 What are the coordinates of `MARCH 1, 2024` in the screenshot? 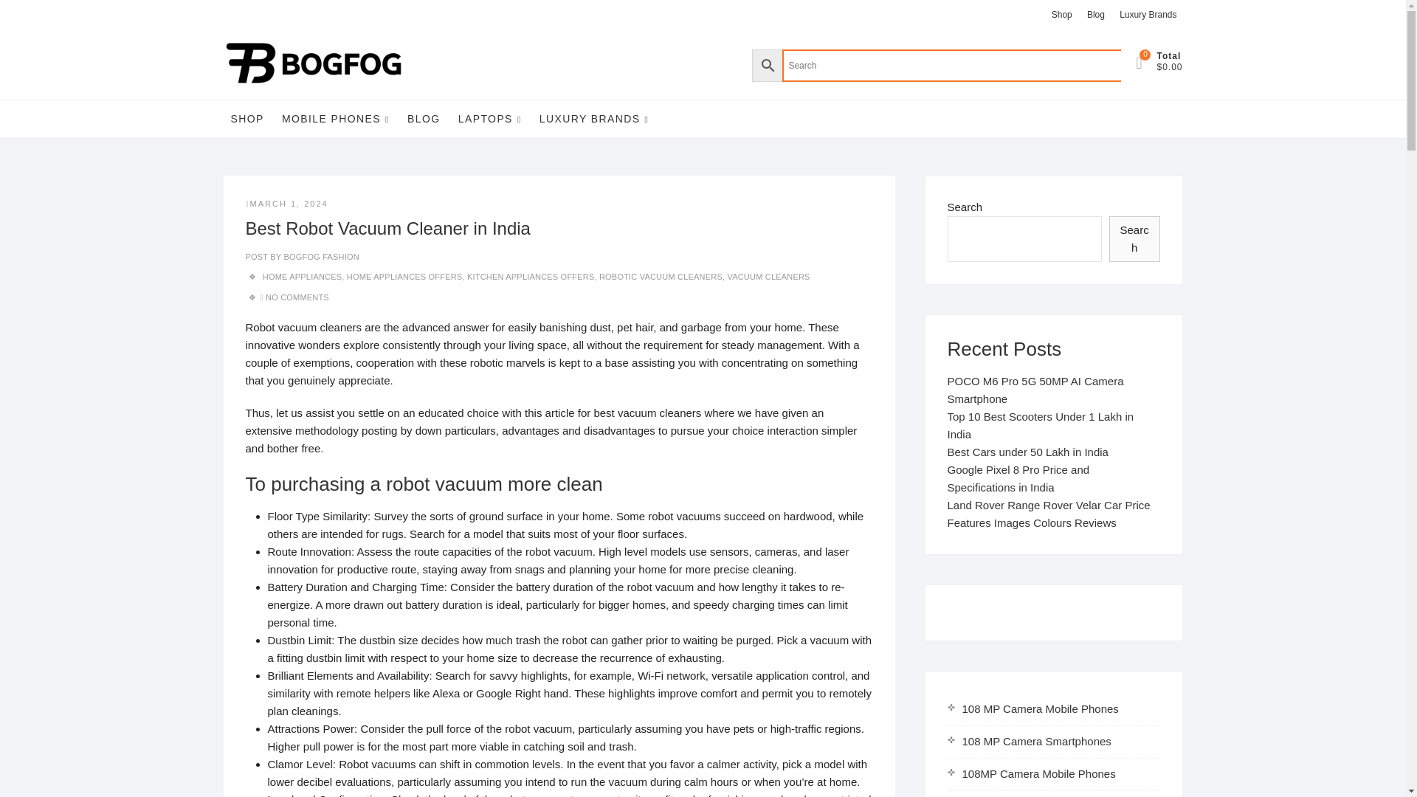 It's located at (286, 204).